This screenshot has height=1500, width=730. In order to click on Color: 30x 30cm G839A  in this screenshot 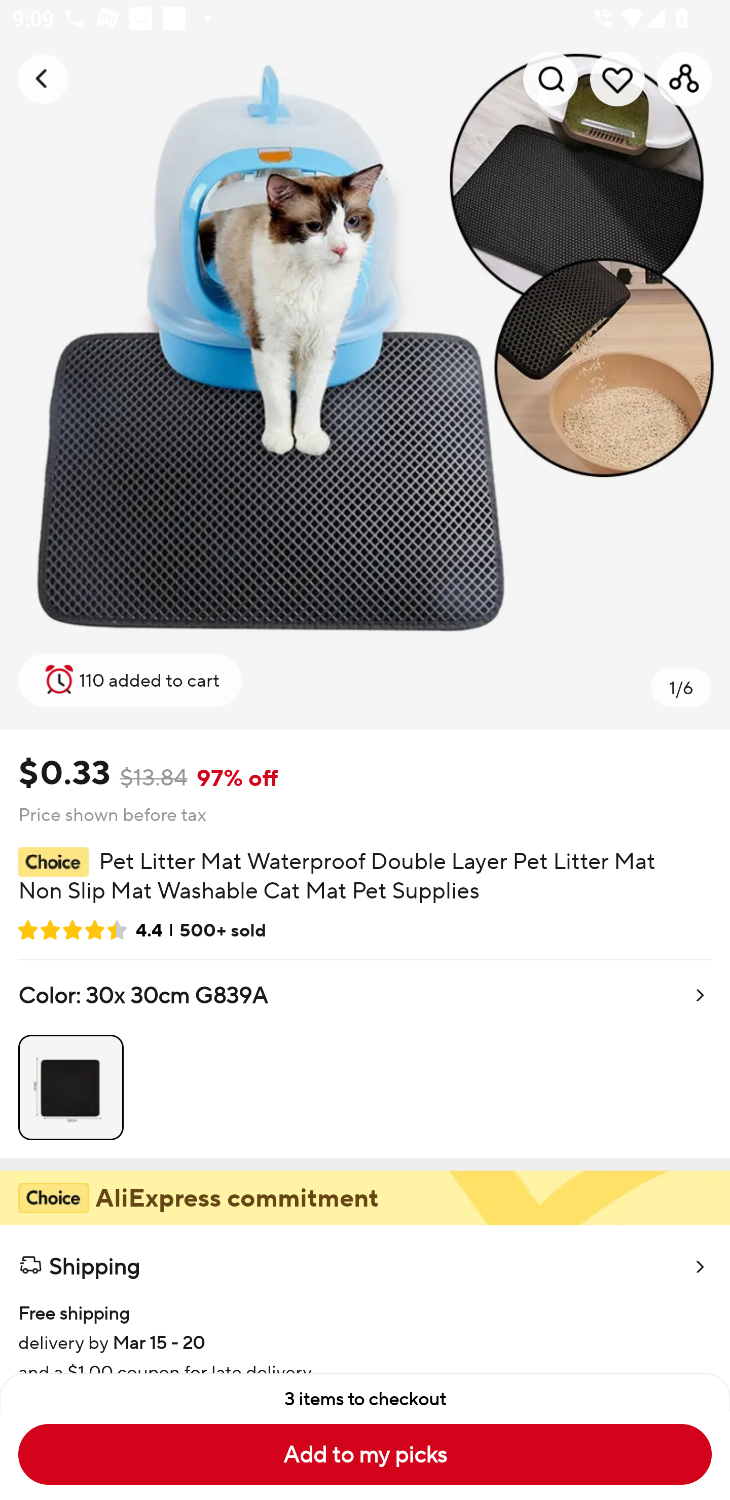, I will do `click(365, 1059)`.